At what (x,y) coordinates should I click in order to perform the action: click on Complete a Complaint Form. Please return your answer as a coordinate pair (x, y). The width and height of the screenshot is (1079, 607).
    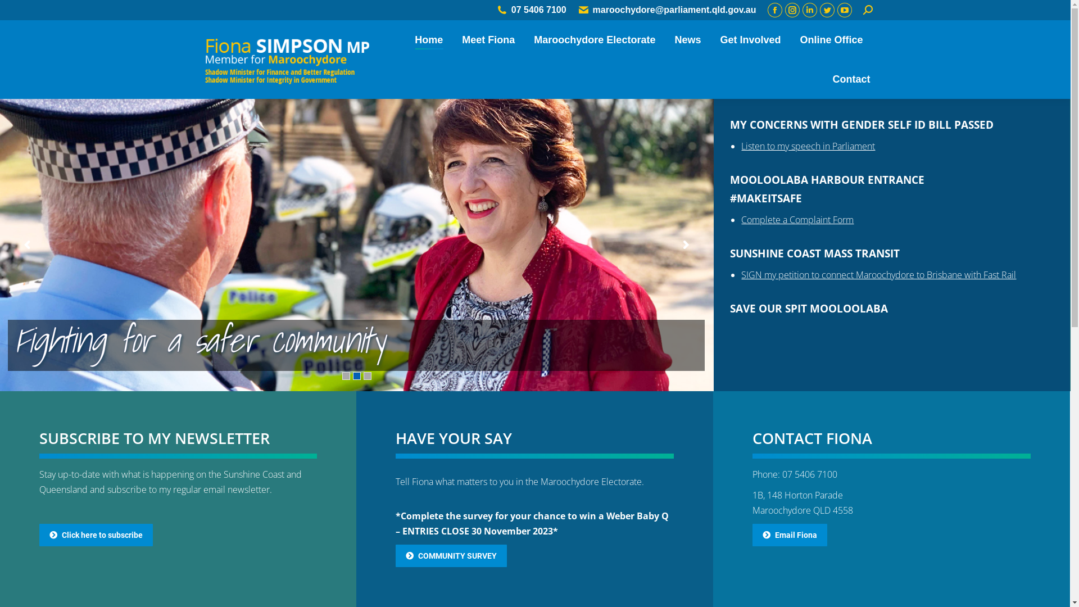
    Looking at the image, I should click on (797, 220).